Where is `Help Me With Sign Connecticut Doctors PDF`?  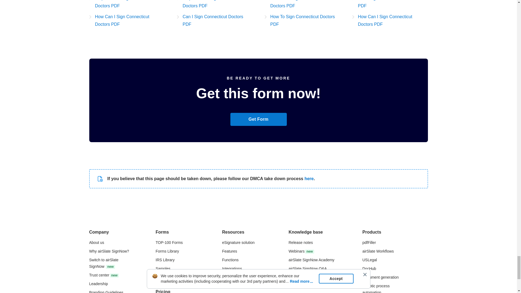 Help Me With Sign Connecticut Doctors PDF is located at coordinates (215, 5).